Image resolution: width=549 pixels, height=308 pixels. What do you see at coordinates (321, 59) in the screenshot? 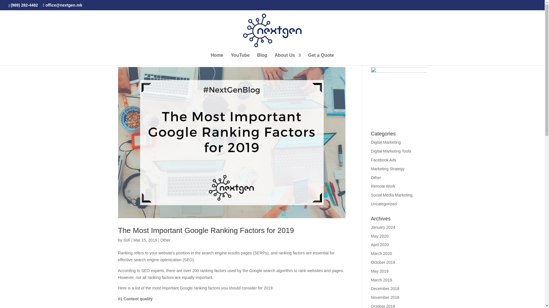
I see `Get a Quote` at bounding box center [321, 59].